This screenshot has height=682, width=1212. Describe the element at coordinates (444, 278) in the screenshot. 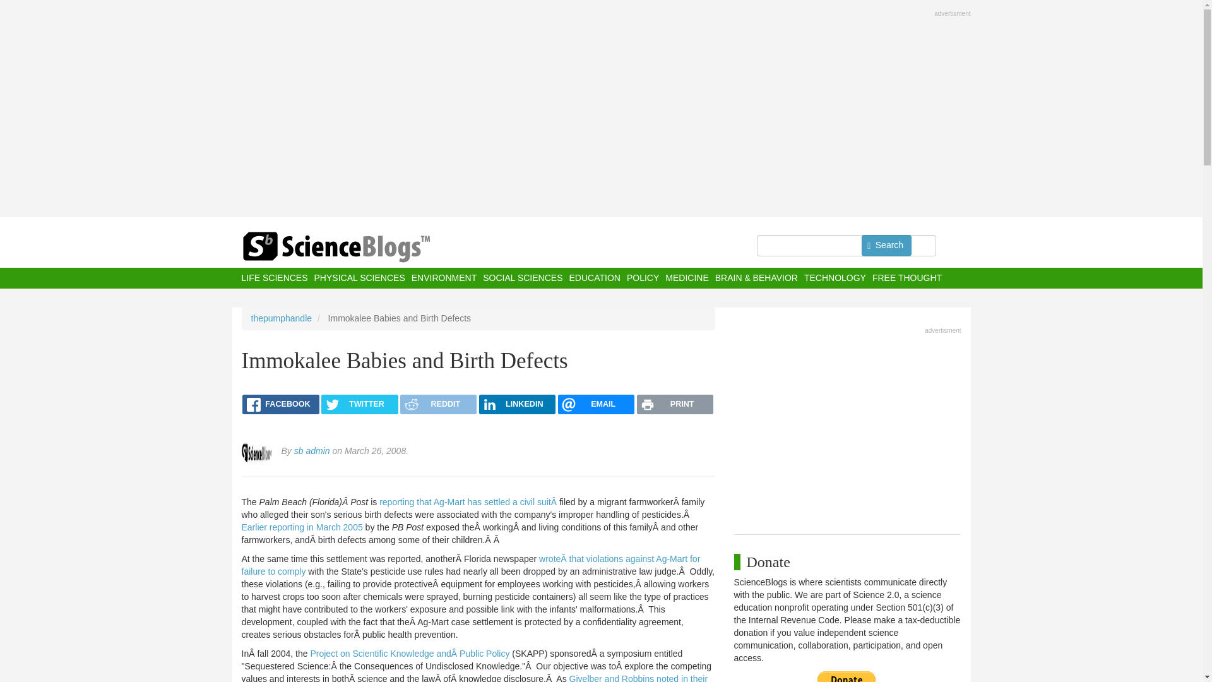

I see `ENVIRONMENT` at that location.